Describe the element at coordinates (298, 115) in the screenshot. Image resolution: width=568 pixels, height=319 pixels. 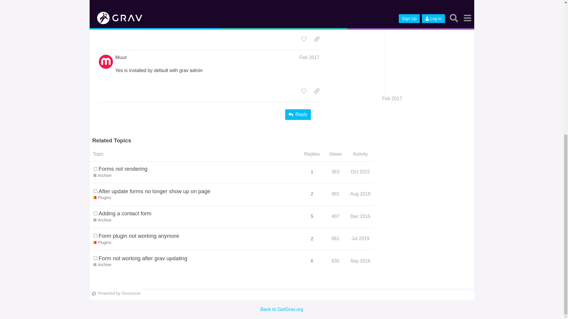
I see `Reply` at that location.